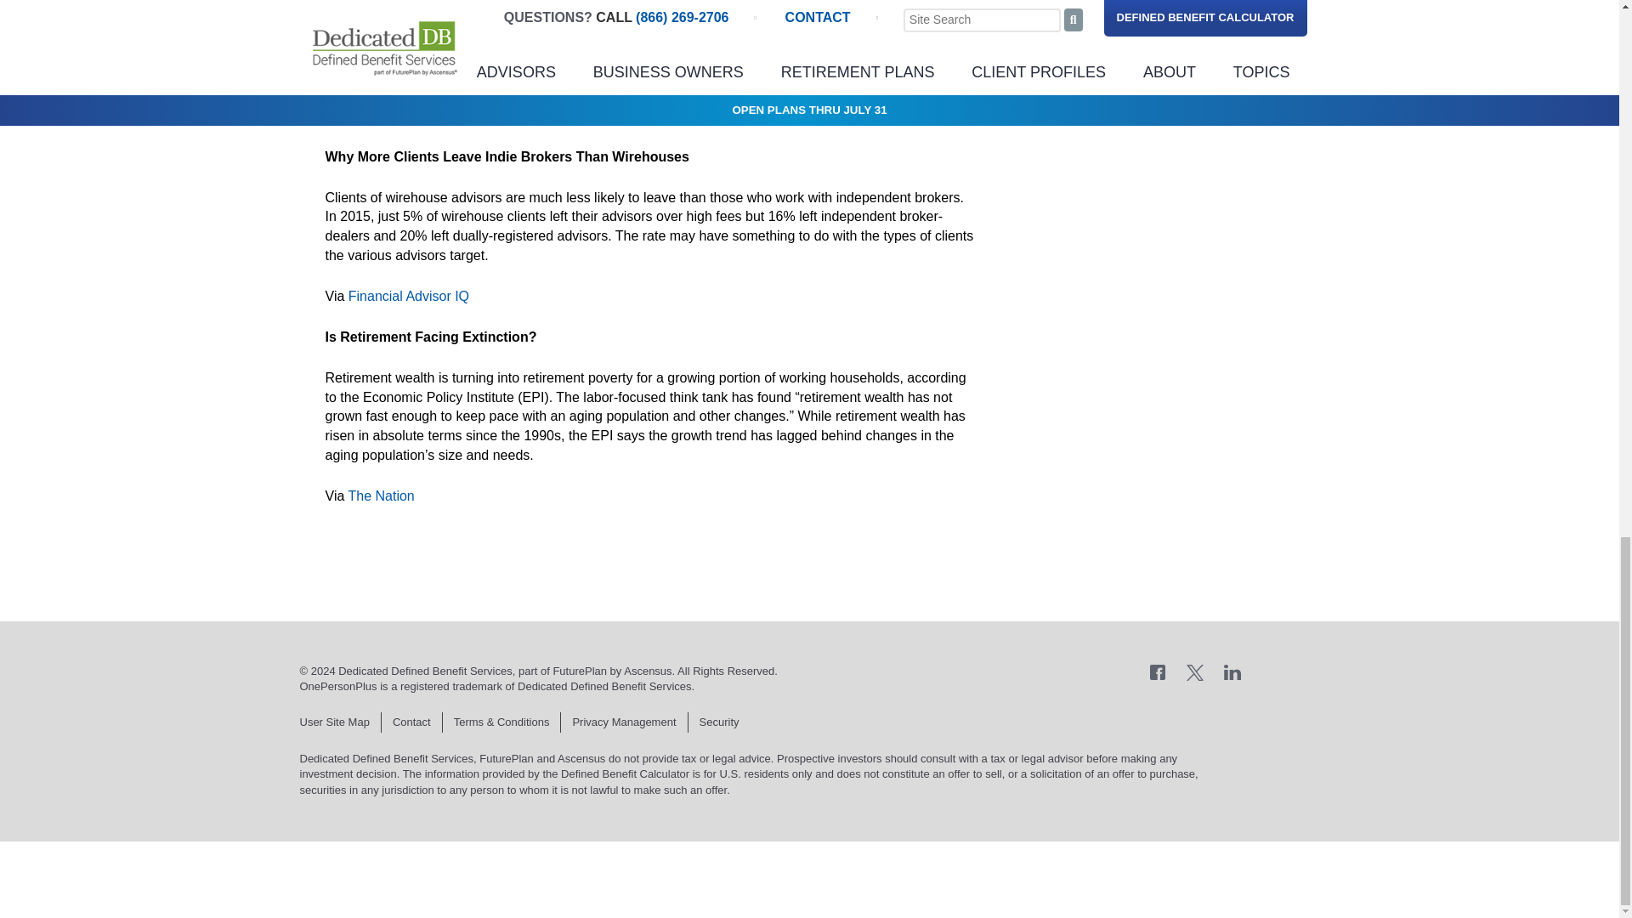 The width and height of the screenshot is (1632, 918). Describe the element at coordinates (1195, 671) in the screenshot. I see `Tweet us on Twitter` at that location.